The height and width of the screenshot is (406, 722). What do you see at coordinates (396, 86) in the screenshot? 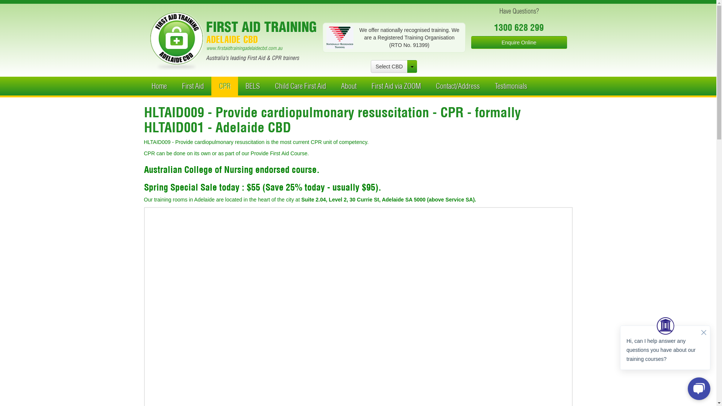
I see `First Aid via ZOOM` at bounding box center [396, 86].